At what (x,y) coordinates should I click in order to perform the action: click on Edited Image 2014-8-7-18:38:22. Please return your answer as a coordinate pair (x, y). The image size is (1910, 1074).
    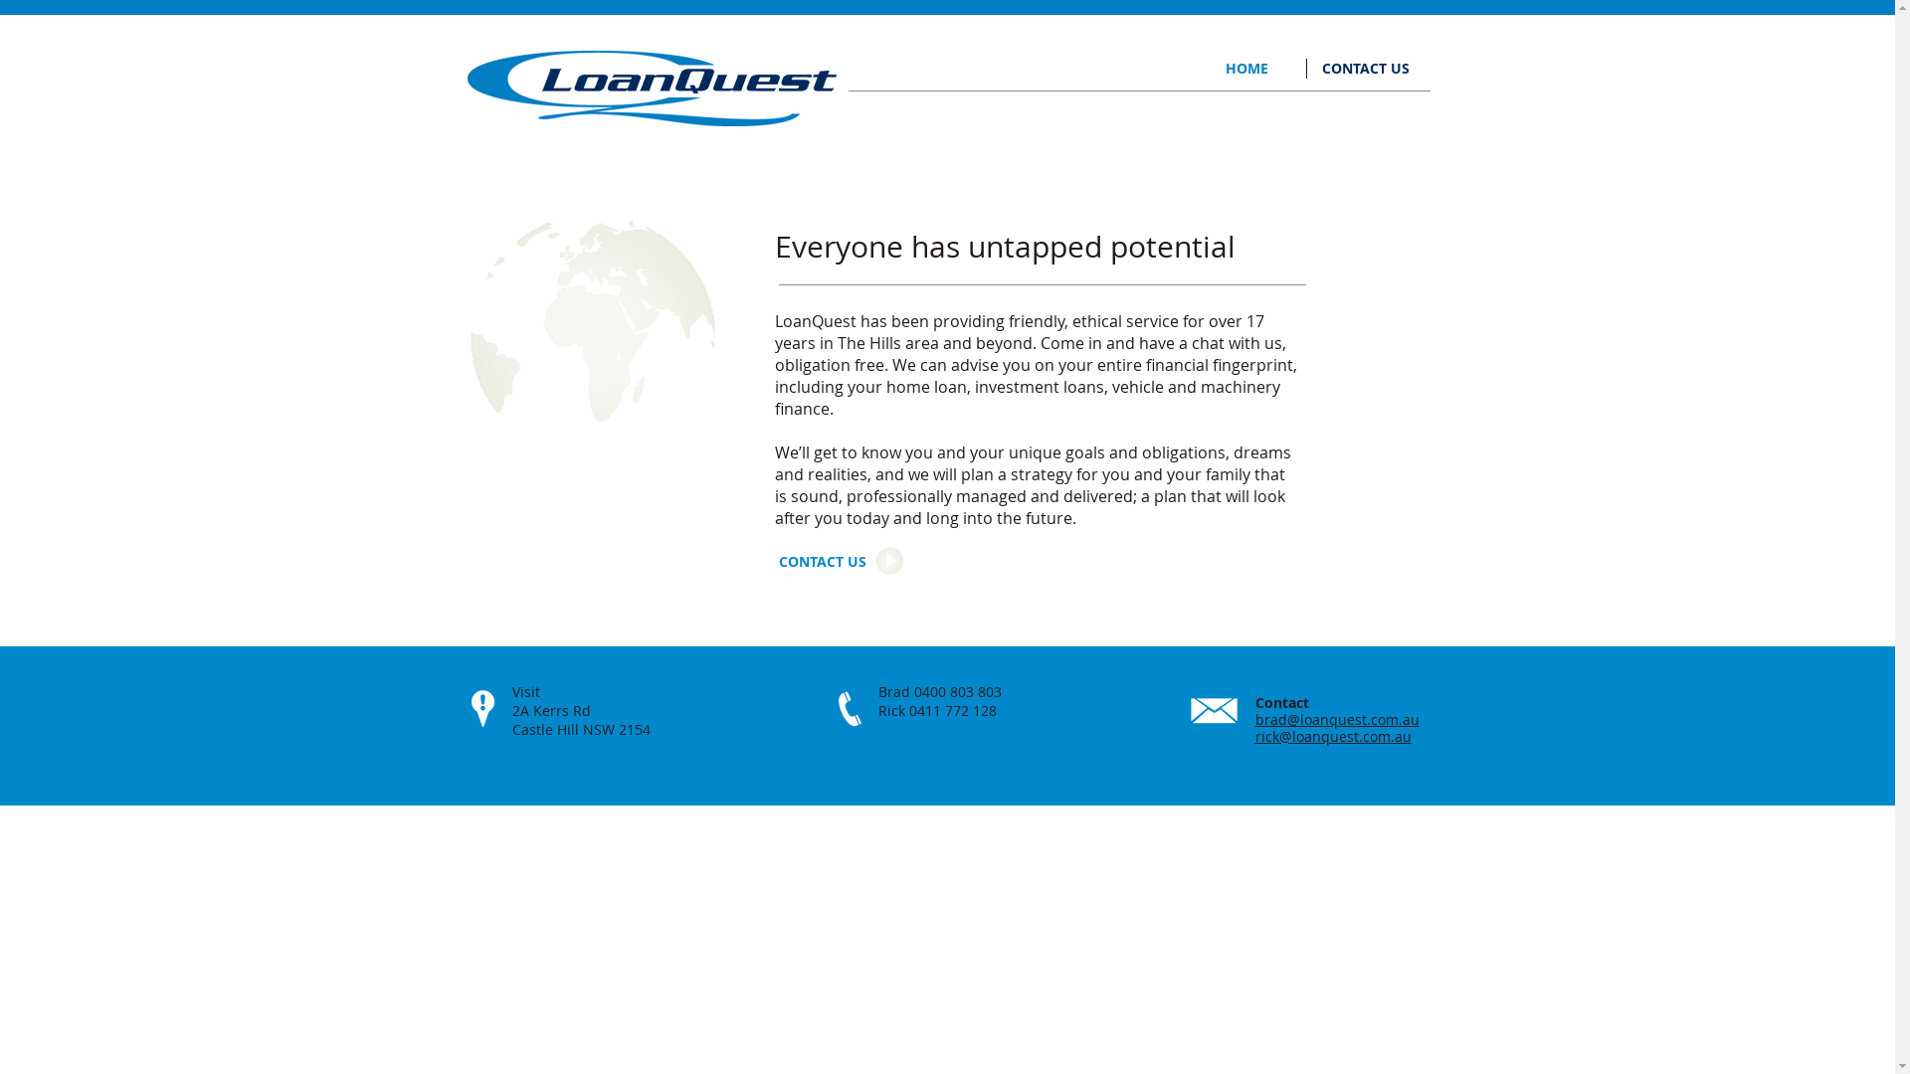
    Looking at the image, I should click on (592, 336).